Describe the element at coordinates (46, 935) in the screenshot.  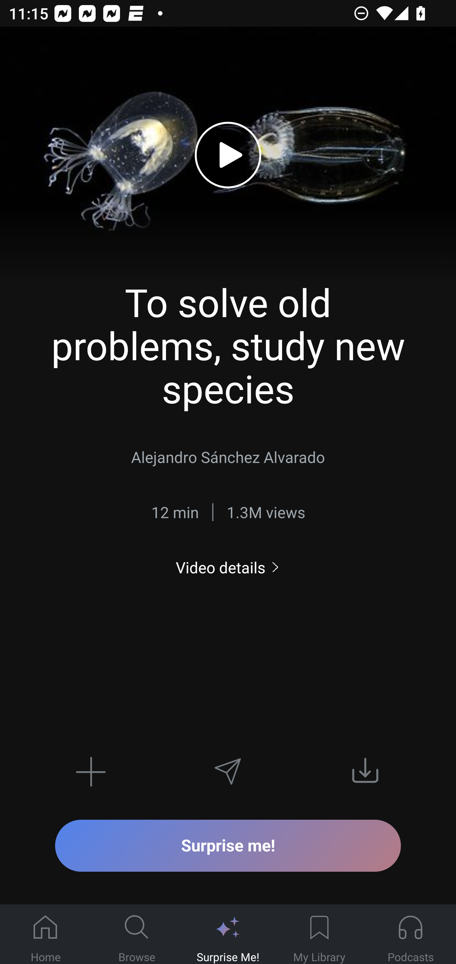
I see `Home` at that location.